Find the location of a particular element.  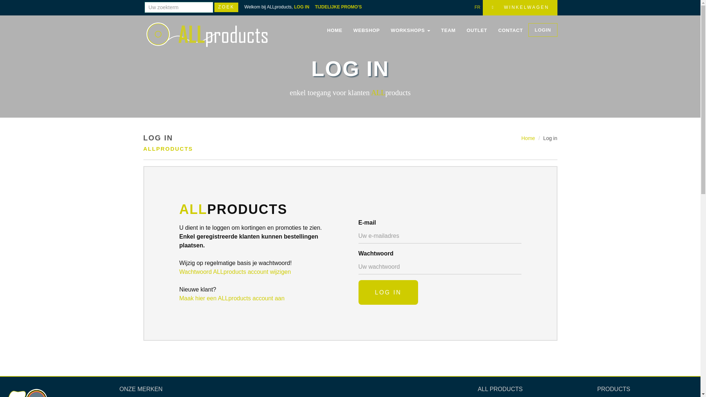

TIJDELIJKE PROMO'S is located at coordinates (340, 7).